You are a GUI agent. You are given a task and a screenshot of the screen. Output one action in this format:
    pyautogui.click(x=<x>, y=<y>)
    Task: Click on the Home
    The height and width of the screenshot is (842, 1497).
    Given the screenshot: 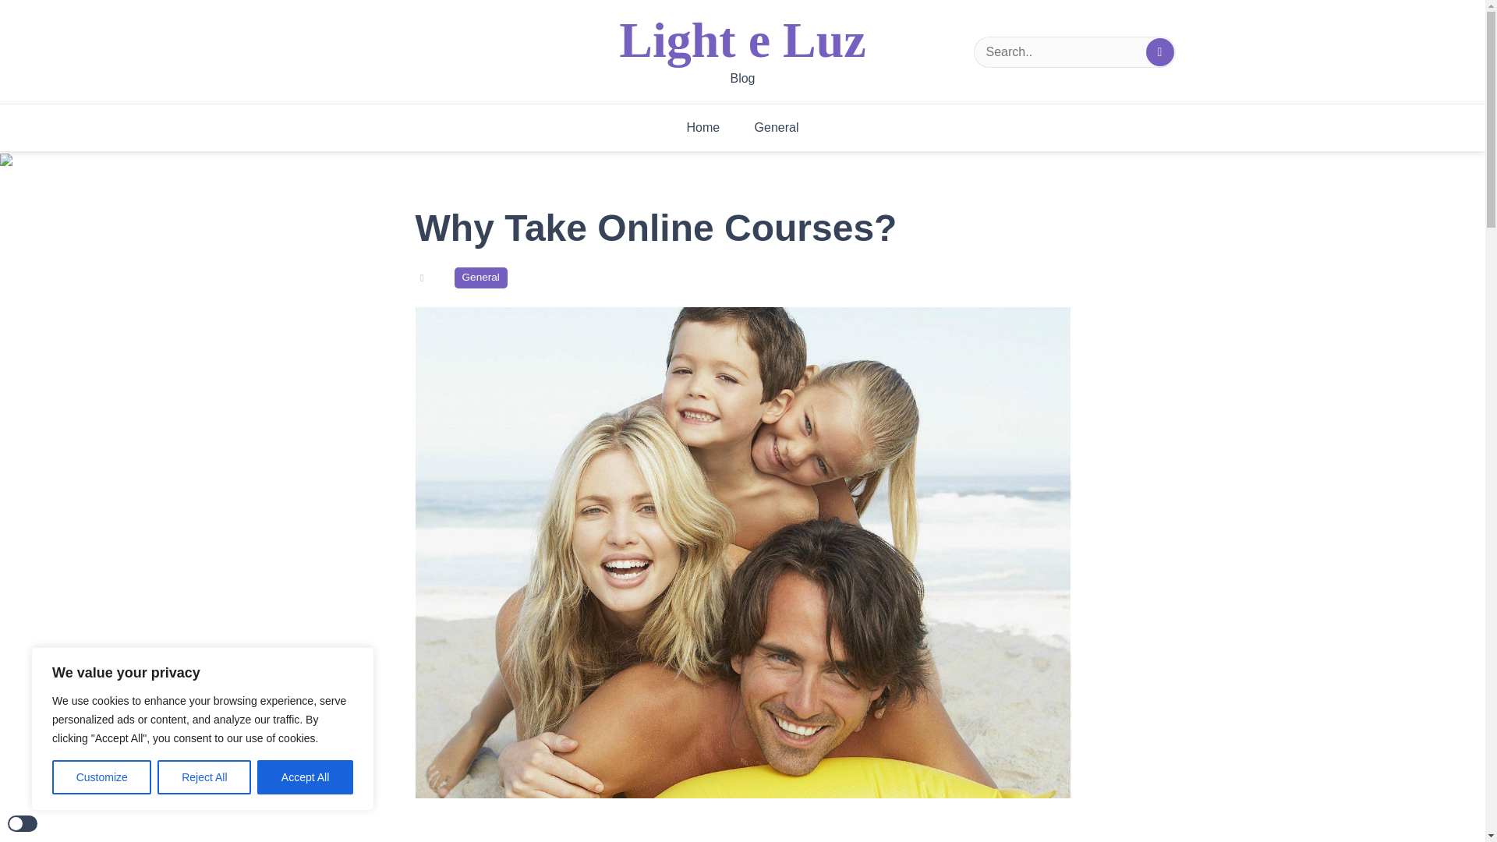 What is the action you would take?
    pyautogui.click(x=702, y=127)
    